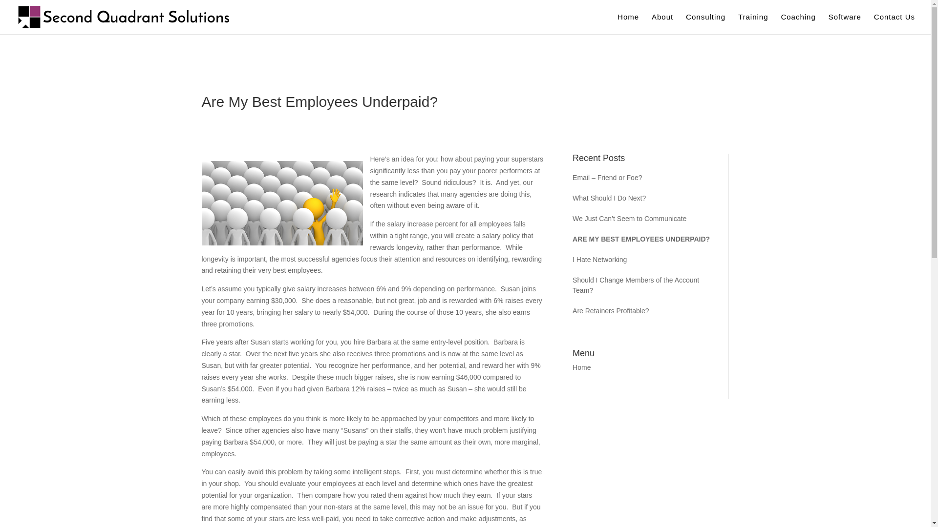 Image resolution: width=938 pixels, height=527 pixels. Describe the element at coordinates (844, 23) in the screenshot. I see `Software` at that location.